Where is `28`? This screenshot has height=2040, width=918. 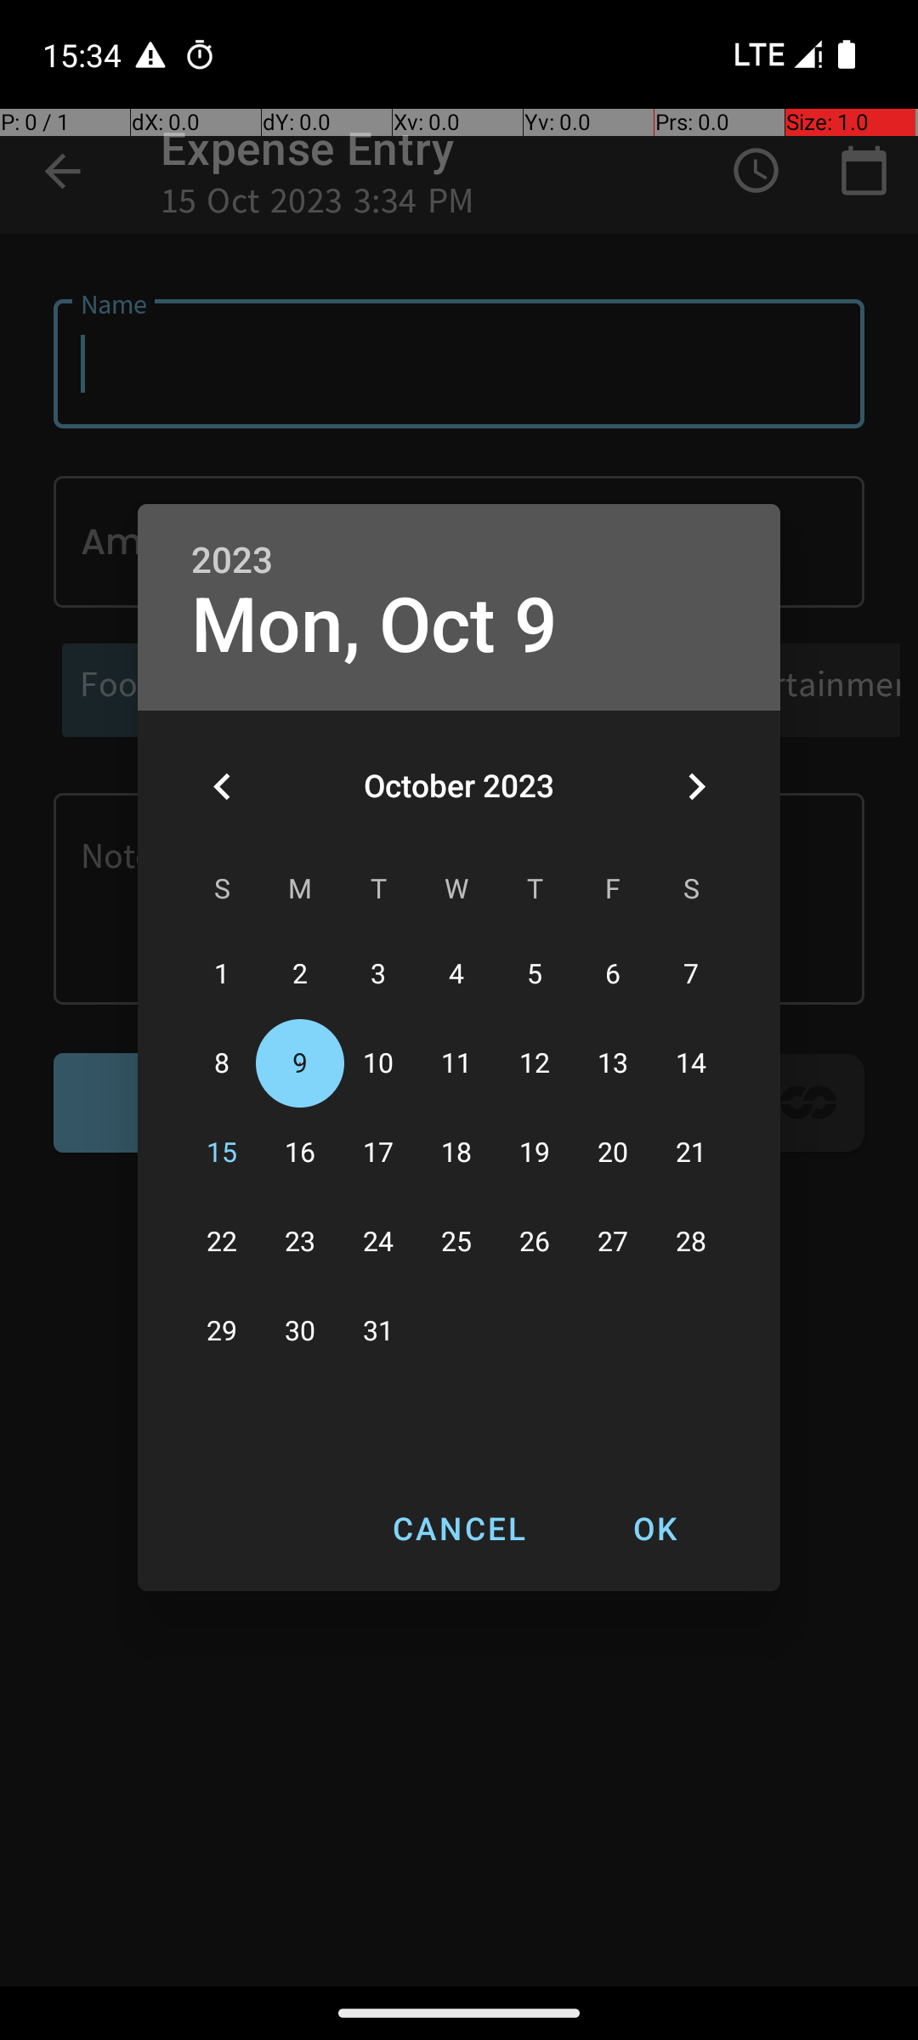
28 is located at coordinates (691, 1243).